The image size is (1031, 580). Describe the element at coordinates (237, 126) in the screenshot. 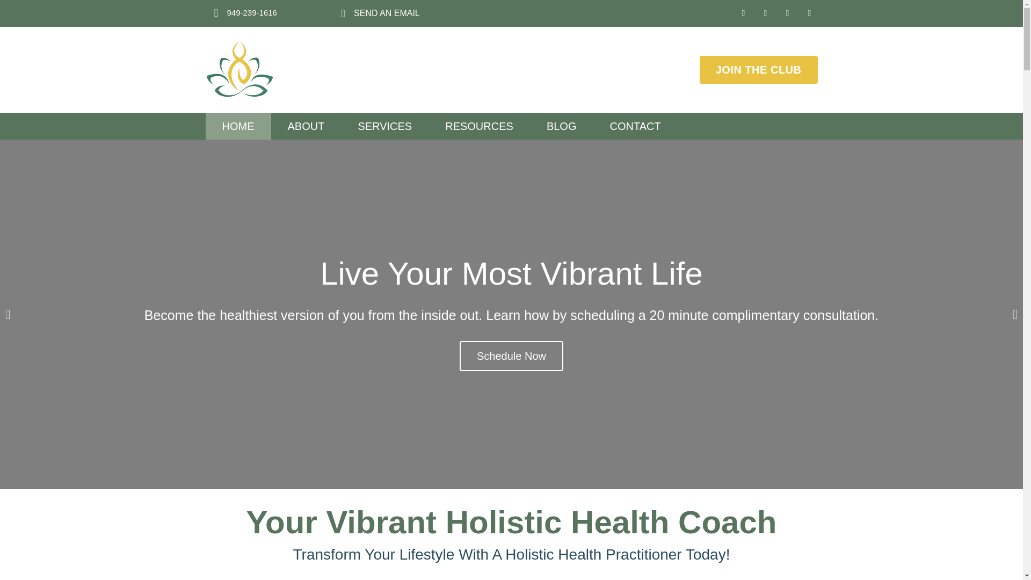

I see `HOME` at that location.